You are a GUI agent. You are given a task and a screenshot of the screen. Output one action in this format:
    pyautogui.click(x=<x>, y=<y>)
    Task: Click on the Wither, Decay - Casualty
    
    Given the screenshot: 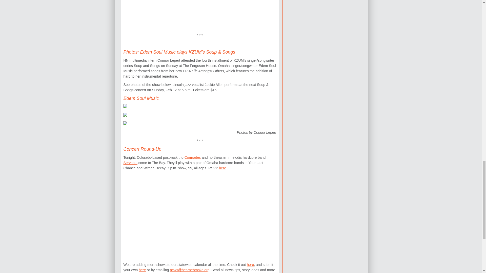 What is the action you would take?
    pyautogui.click(x=199, y=215)
    